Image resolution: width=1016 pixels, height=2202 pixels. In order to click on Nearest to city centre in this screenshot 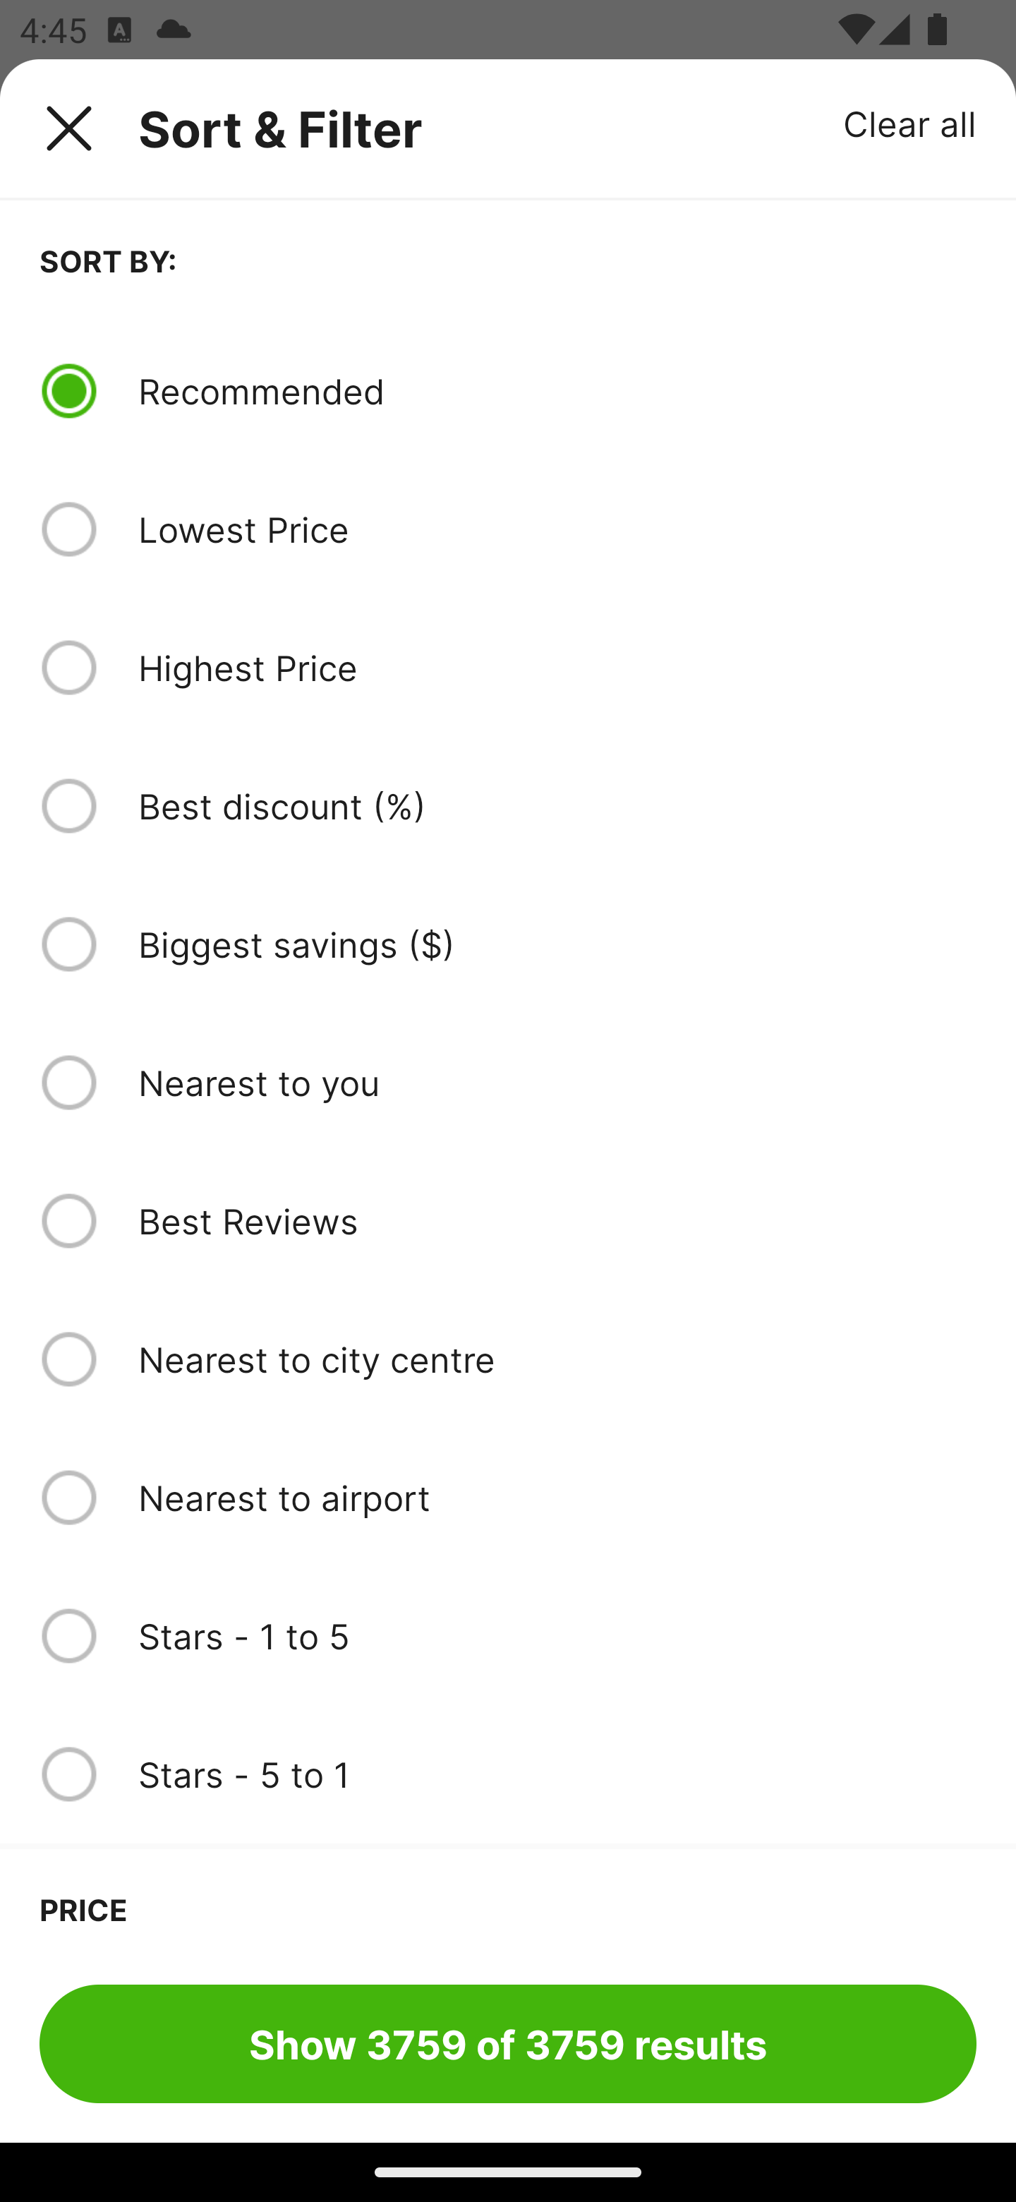, I will do `click(557, 1359)`.